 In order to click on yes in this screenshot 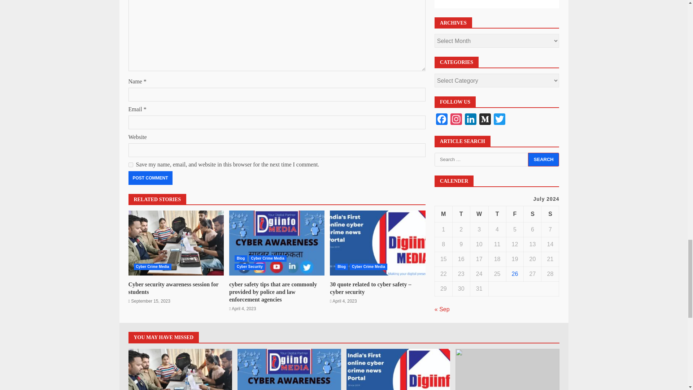, I will do `click(131, 165)`.